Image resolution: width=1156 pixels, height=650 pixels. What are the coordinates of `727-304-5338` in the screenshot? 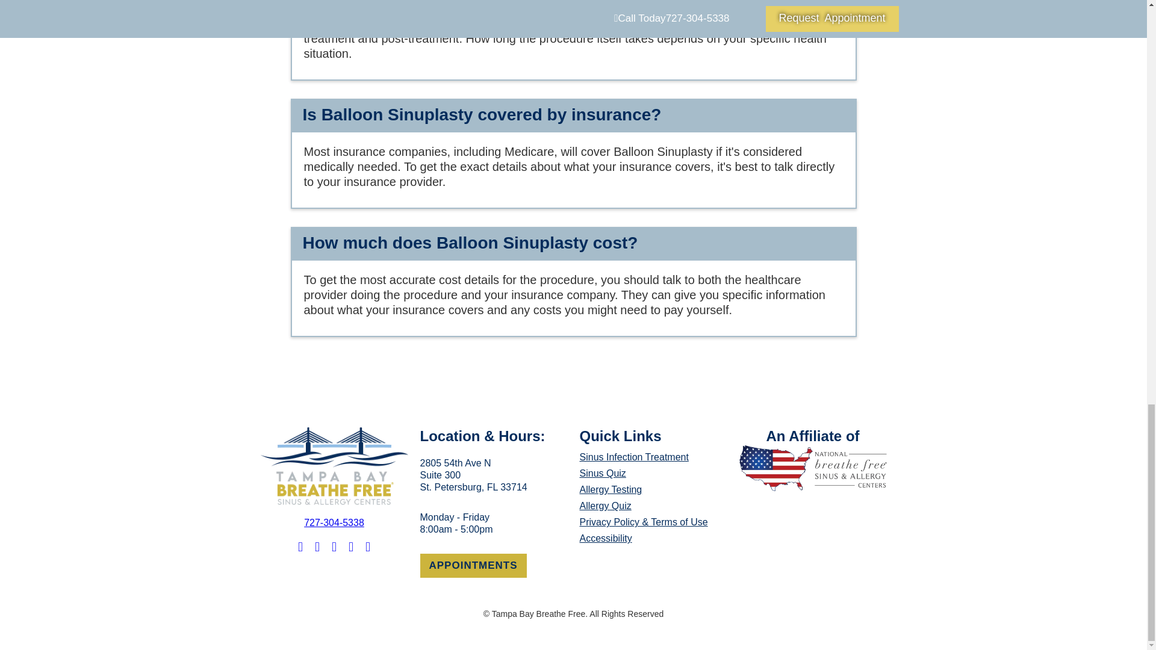 It's located at (653, 538).